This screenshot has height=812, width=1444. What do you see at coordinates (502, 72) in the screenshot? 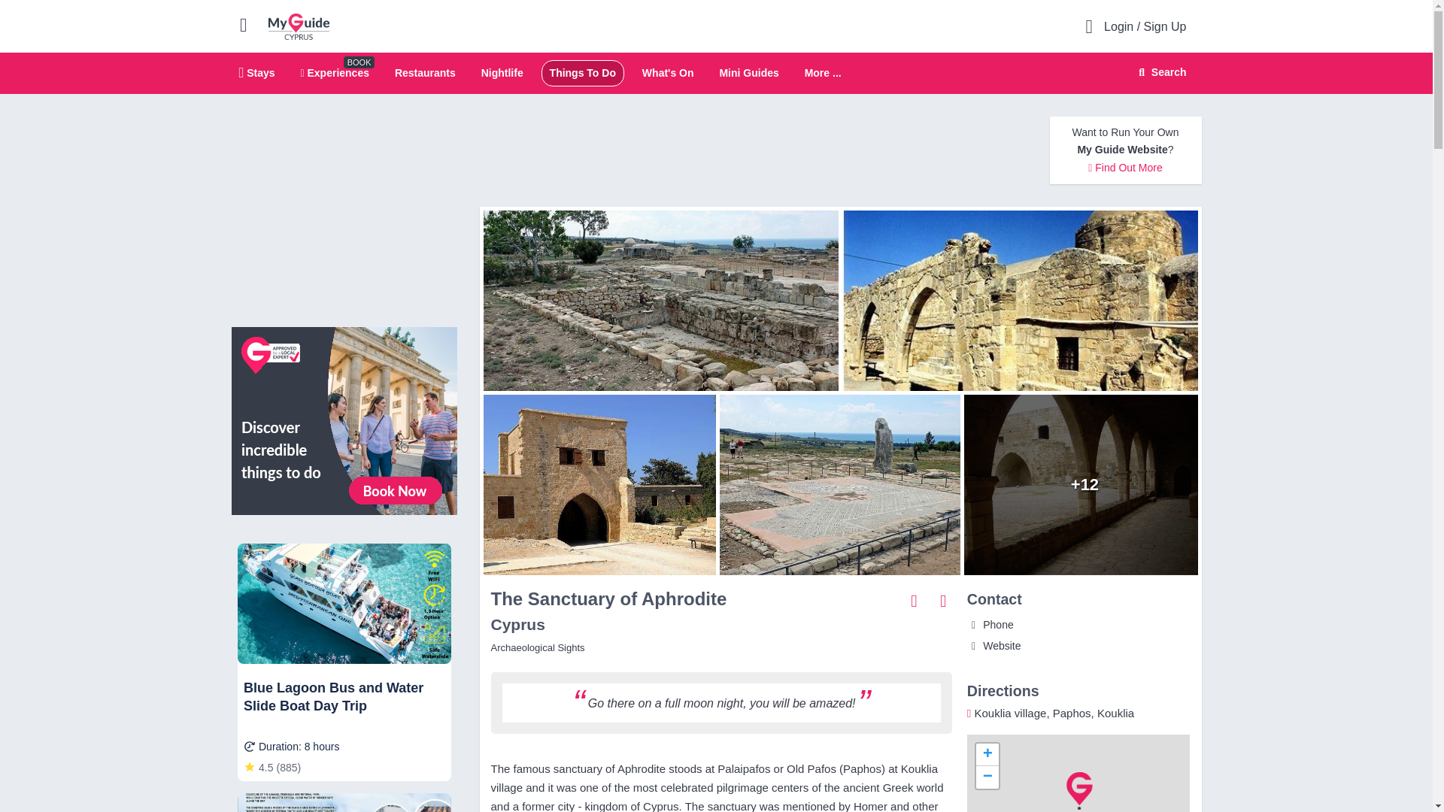
I see `Nightlife` at bounding box center [502, 72].